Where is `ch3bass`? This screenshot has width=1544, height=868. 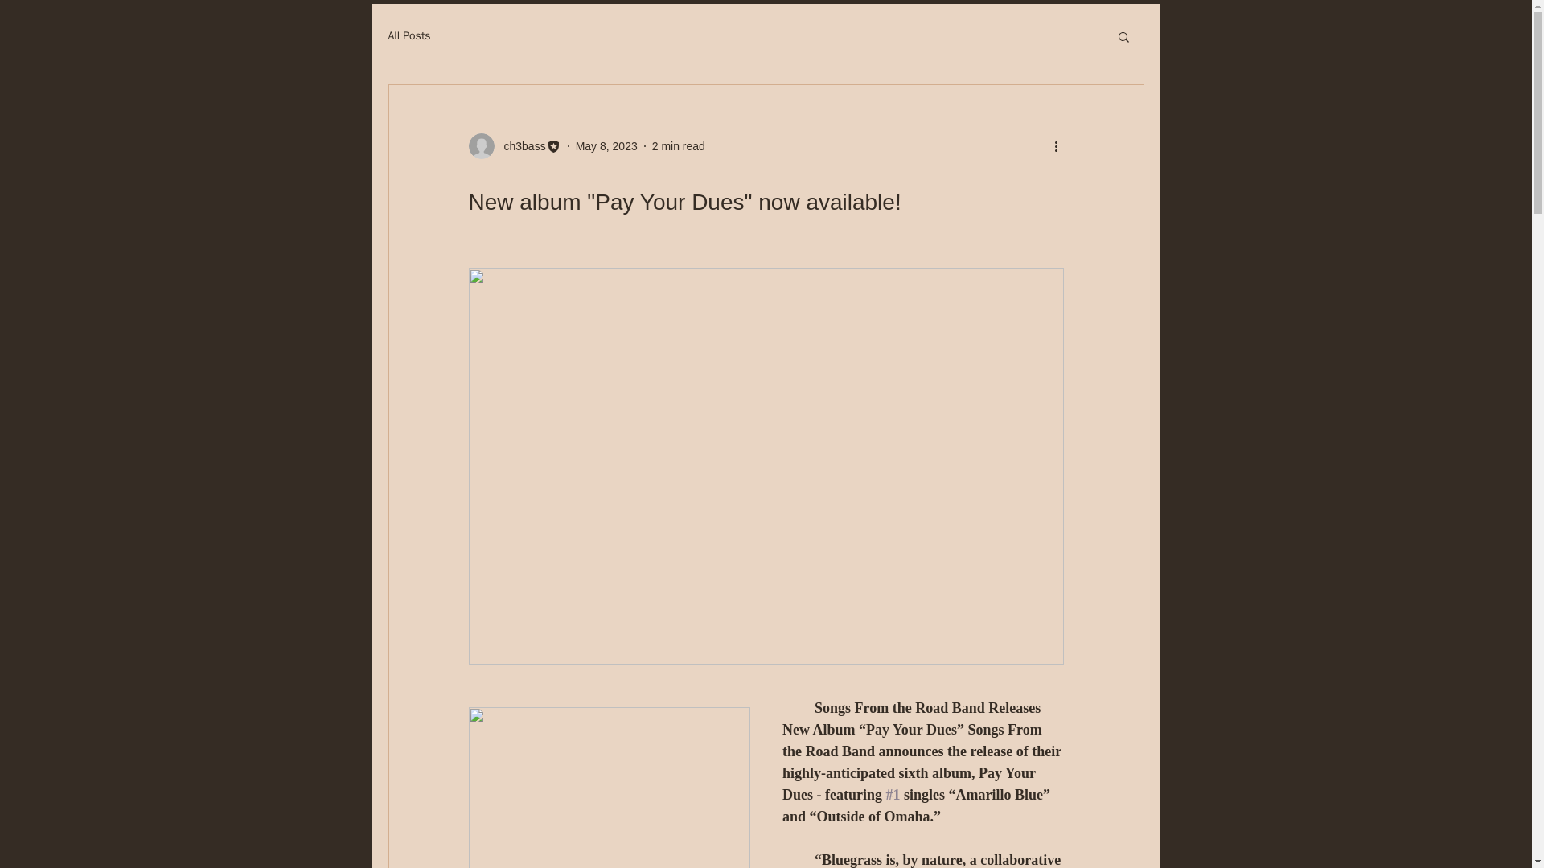
ch3bass is located at coordinates (519, 146).